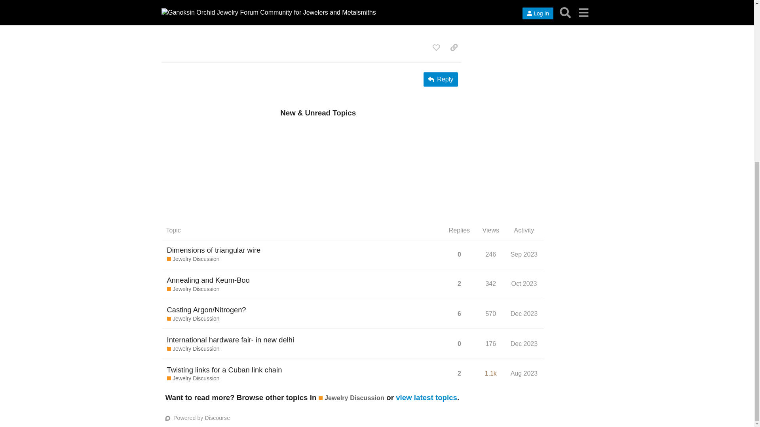 Image resolution: width=760 pixels, height=427 pixels. I want to click on Sep 2023, so click(524, 283).